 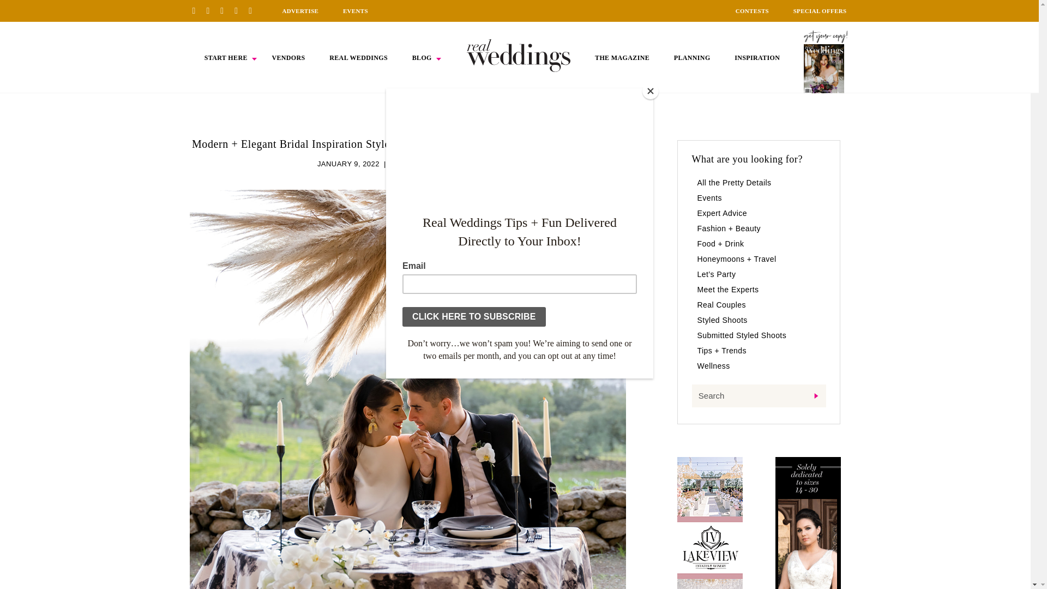 What do you see at coordinates (820, 11) in the screenshot?
I see `SPECIAL OFFERS` at bounding box center [820, 11].